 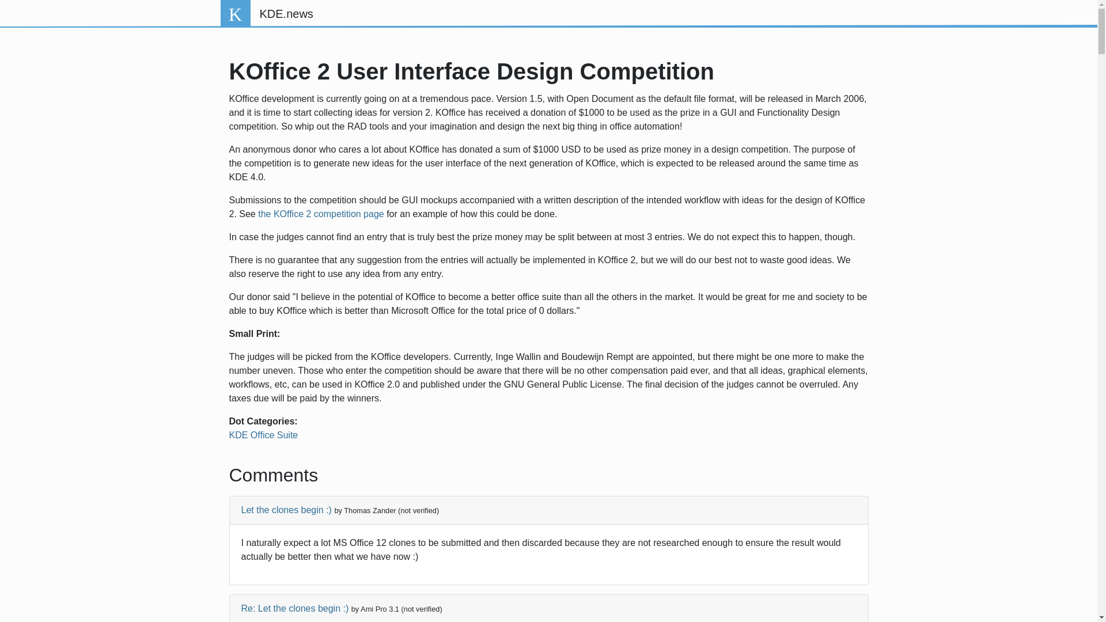 What do you see at coordinates (264, 435) in the screenshot?
I see `KDE Office Suite` at bounding box center [264, 435].